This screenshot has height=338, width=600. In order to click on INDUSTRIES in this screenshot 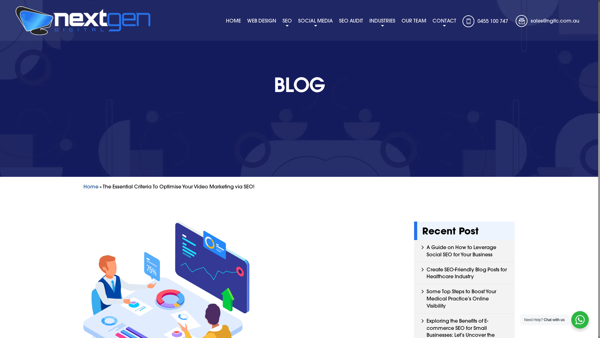, I will do `click(382, 21)`.